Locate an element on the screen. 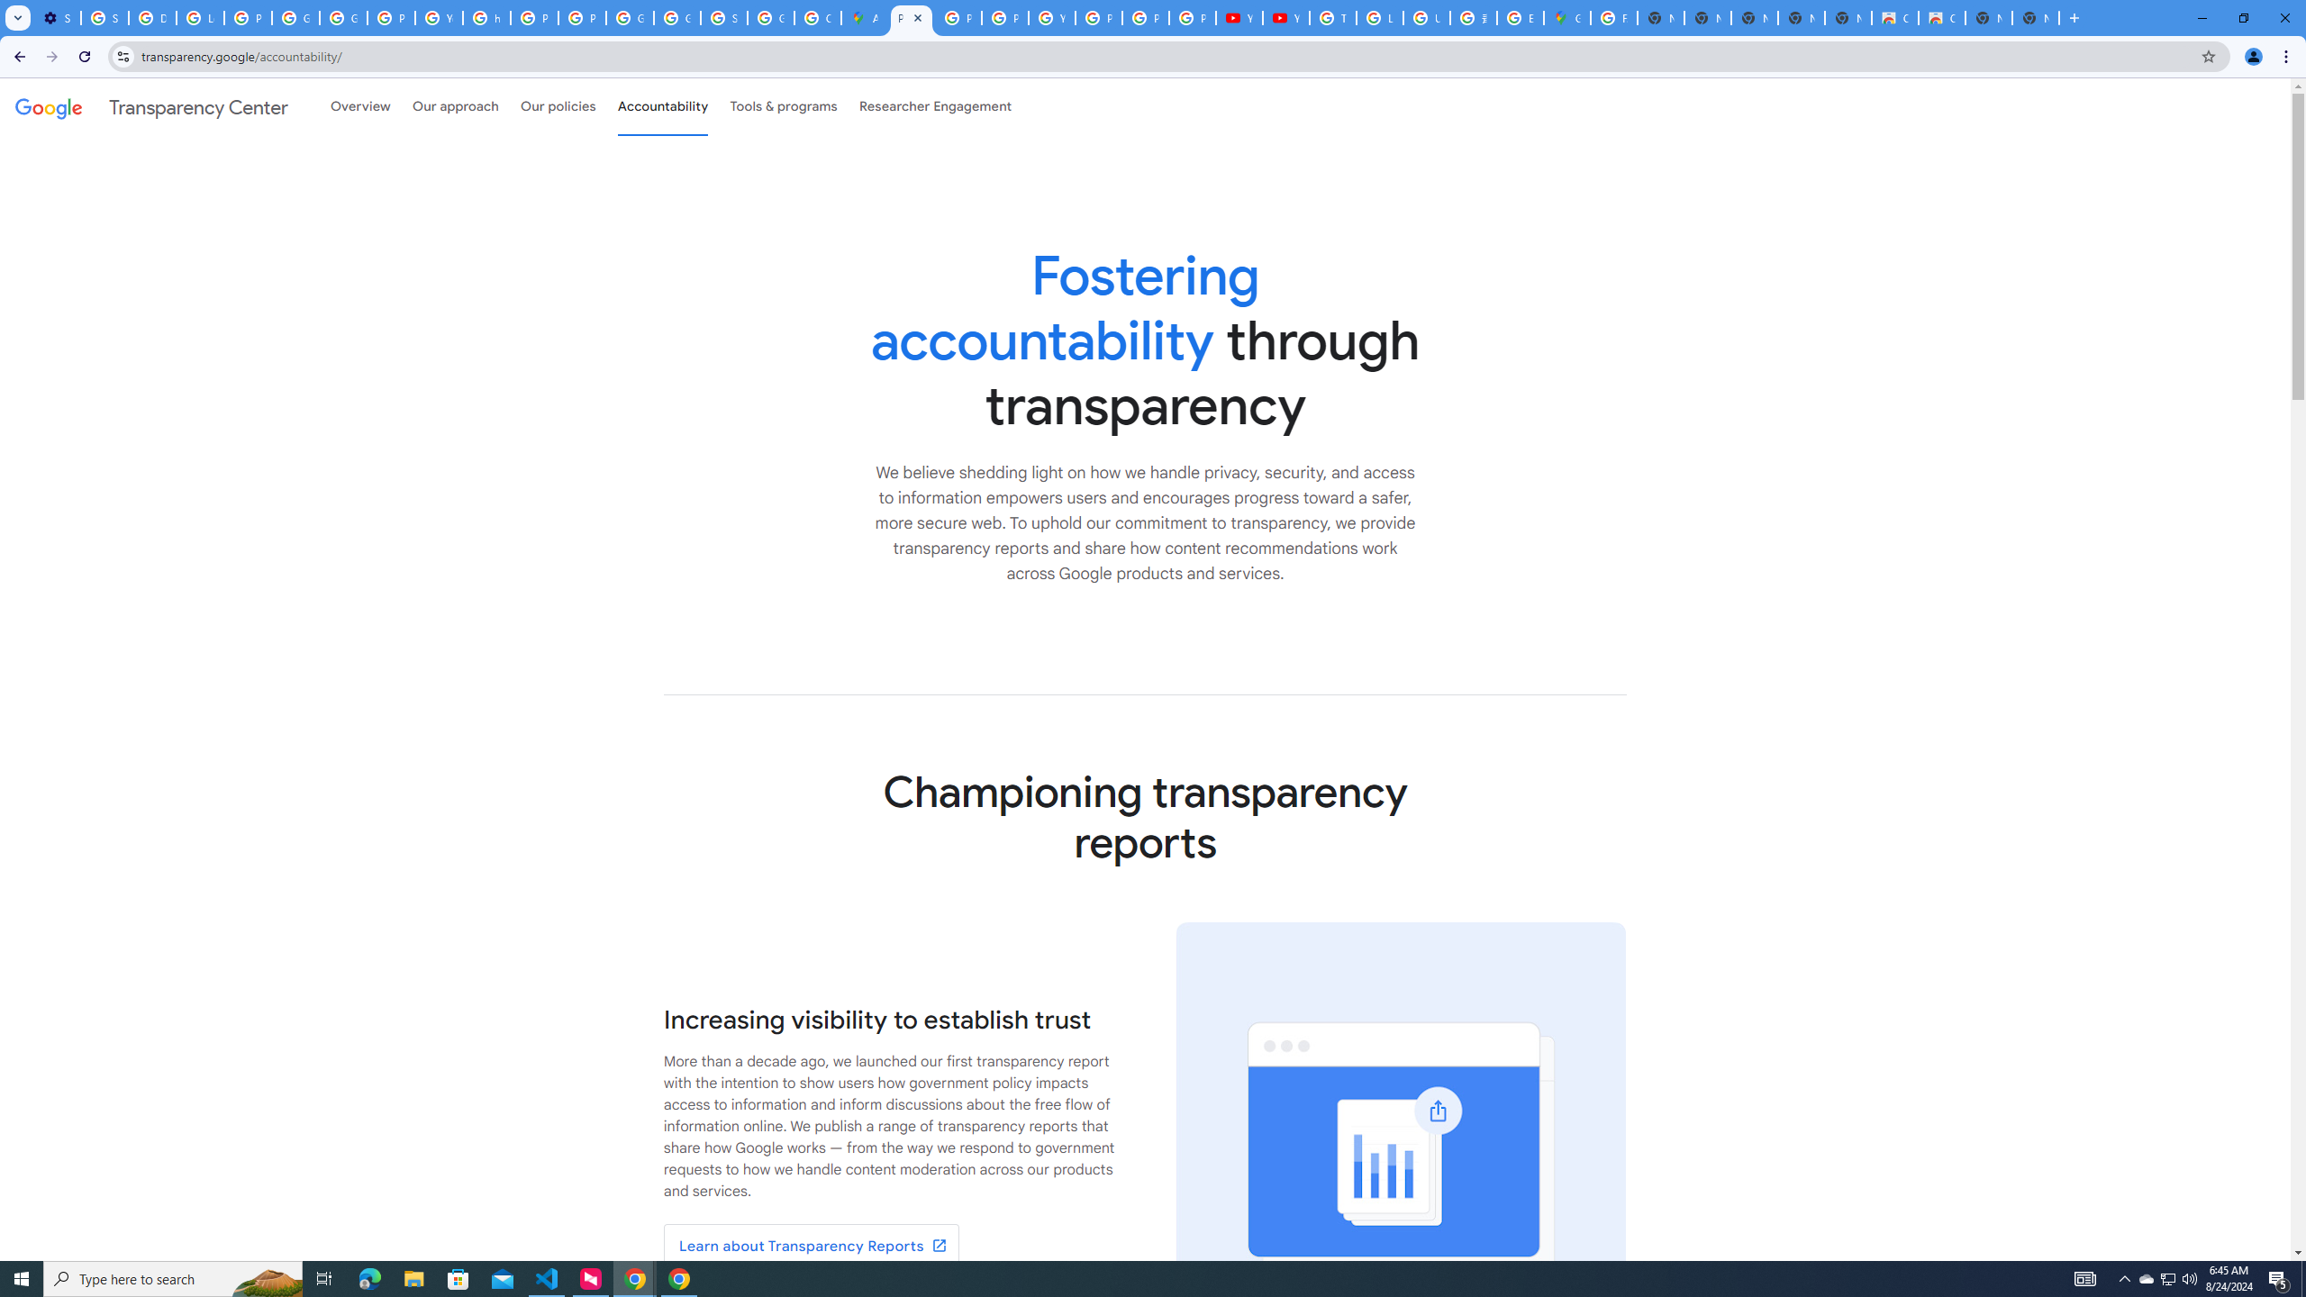 The height and width of the screenshot is (1297, 2306). Researcher Engagement is located at coordinates (936, 106).